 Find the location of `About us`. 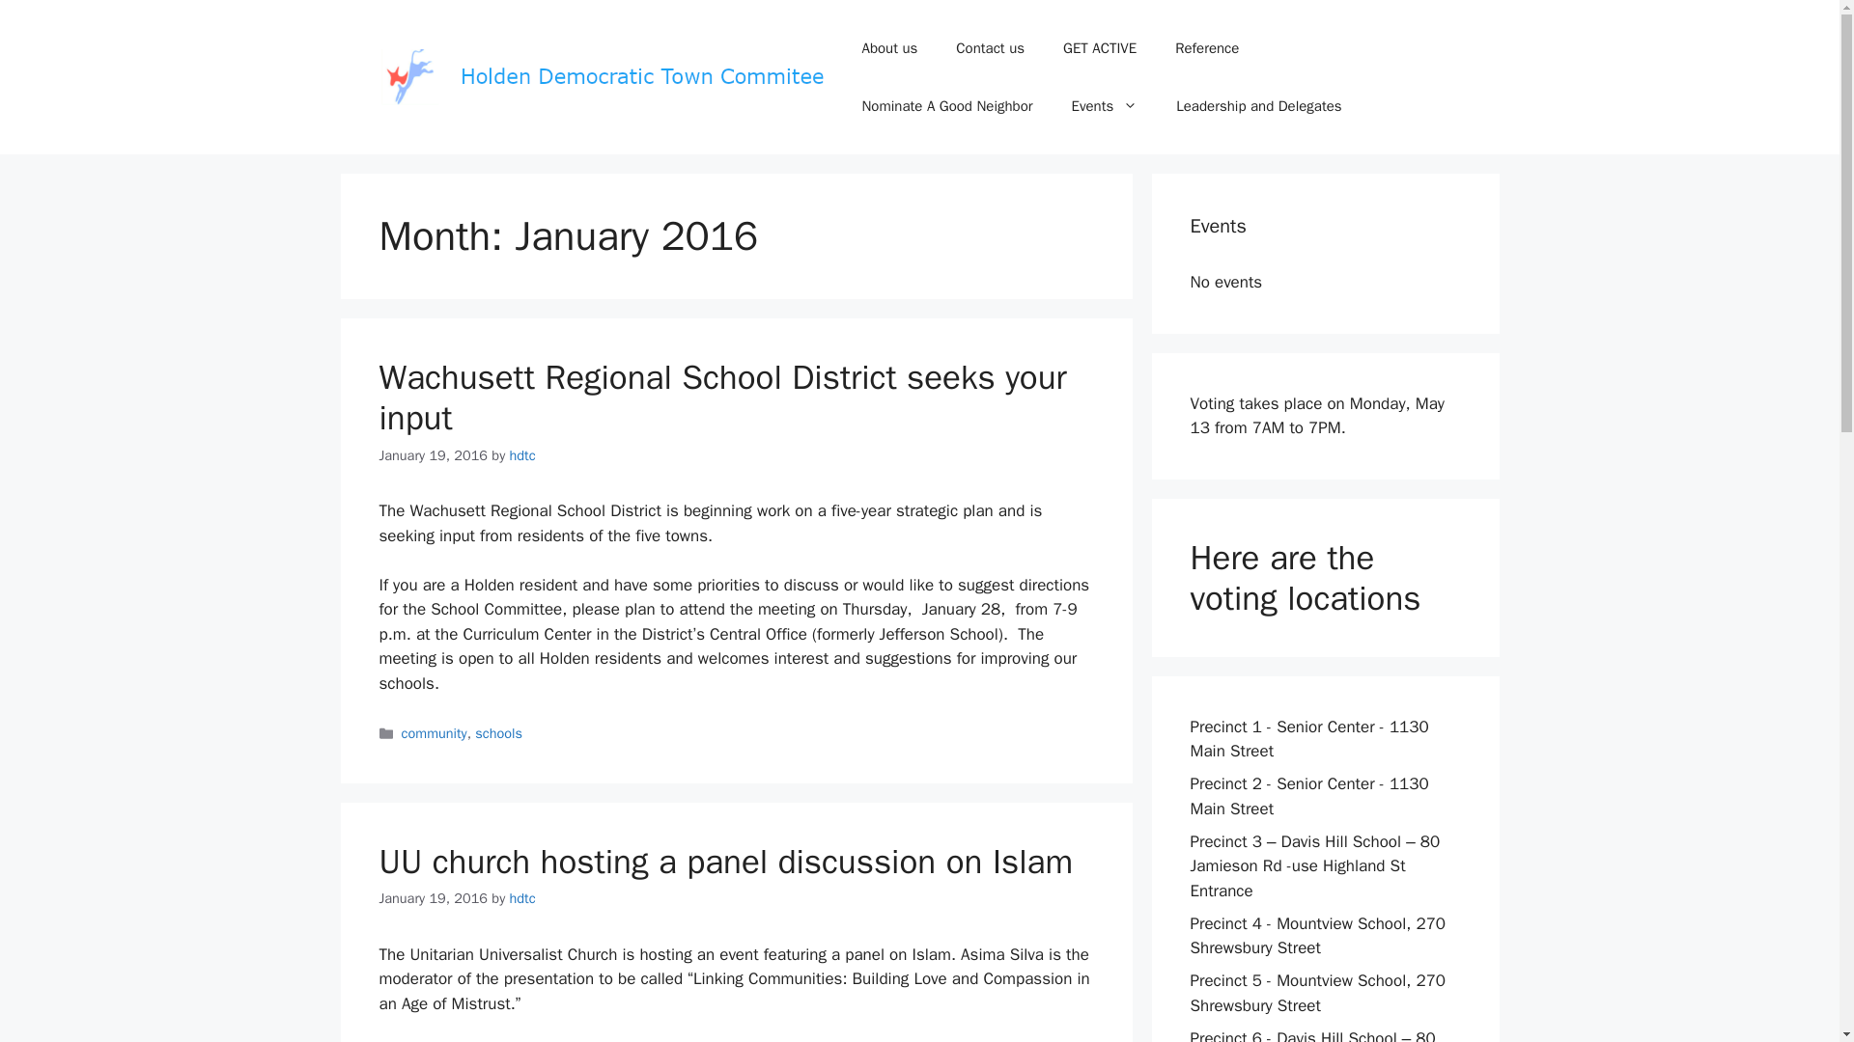

About us is located at coordinates (888, 48).